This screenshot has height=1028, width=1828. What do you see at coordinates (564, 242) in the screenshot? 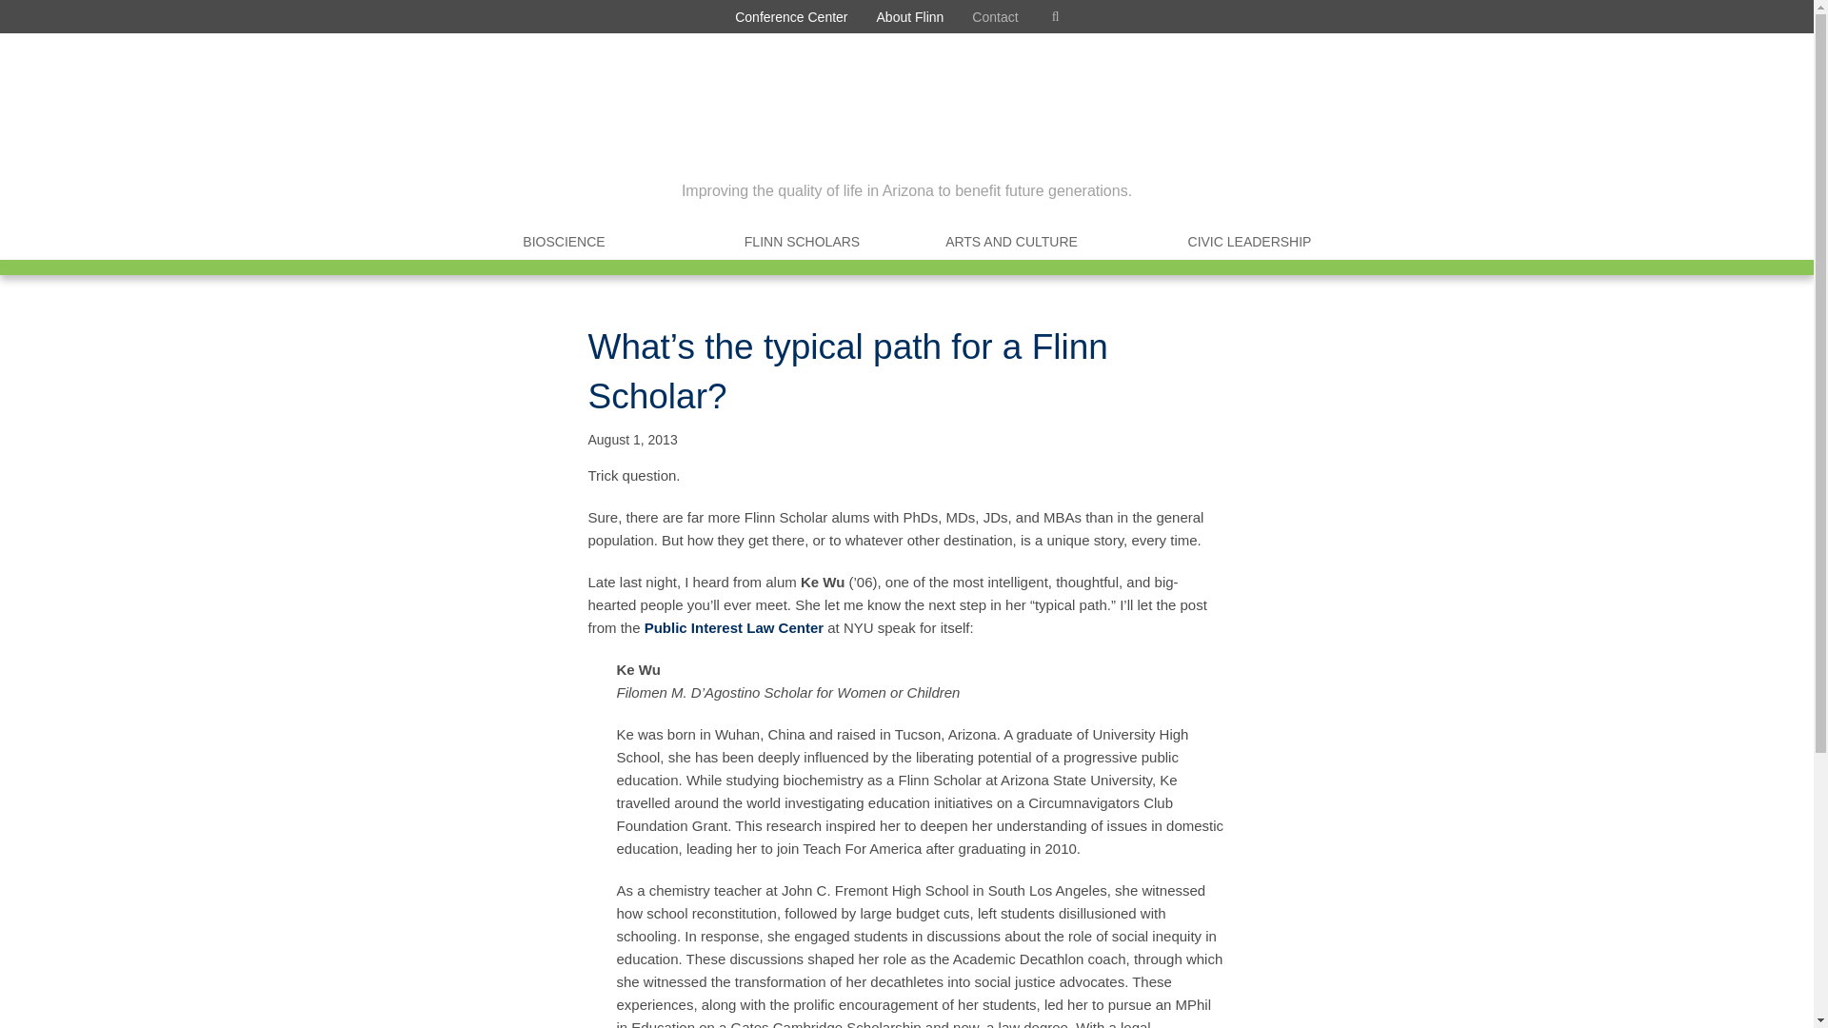
I see `BIOSCIENCE` at bounding box center [564, 242].